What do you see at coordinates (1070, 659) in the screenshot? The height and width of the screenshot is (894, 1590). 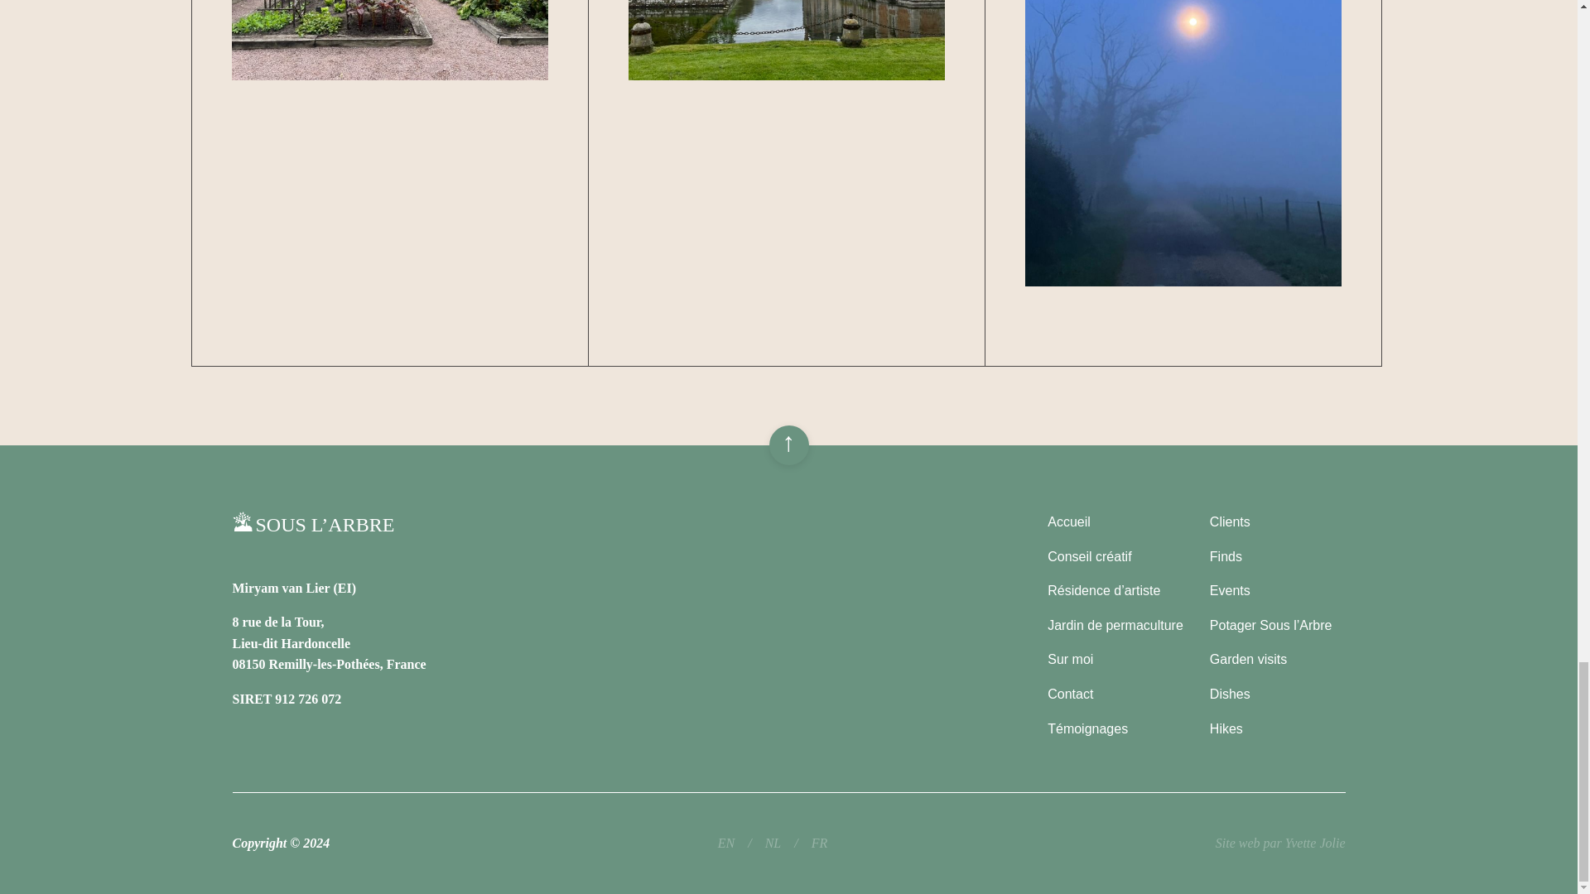 I see `Sur moi` at bounding box center [1070, 659].